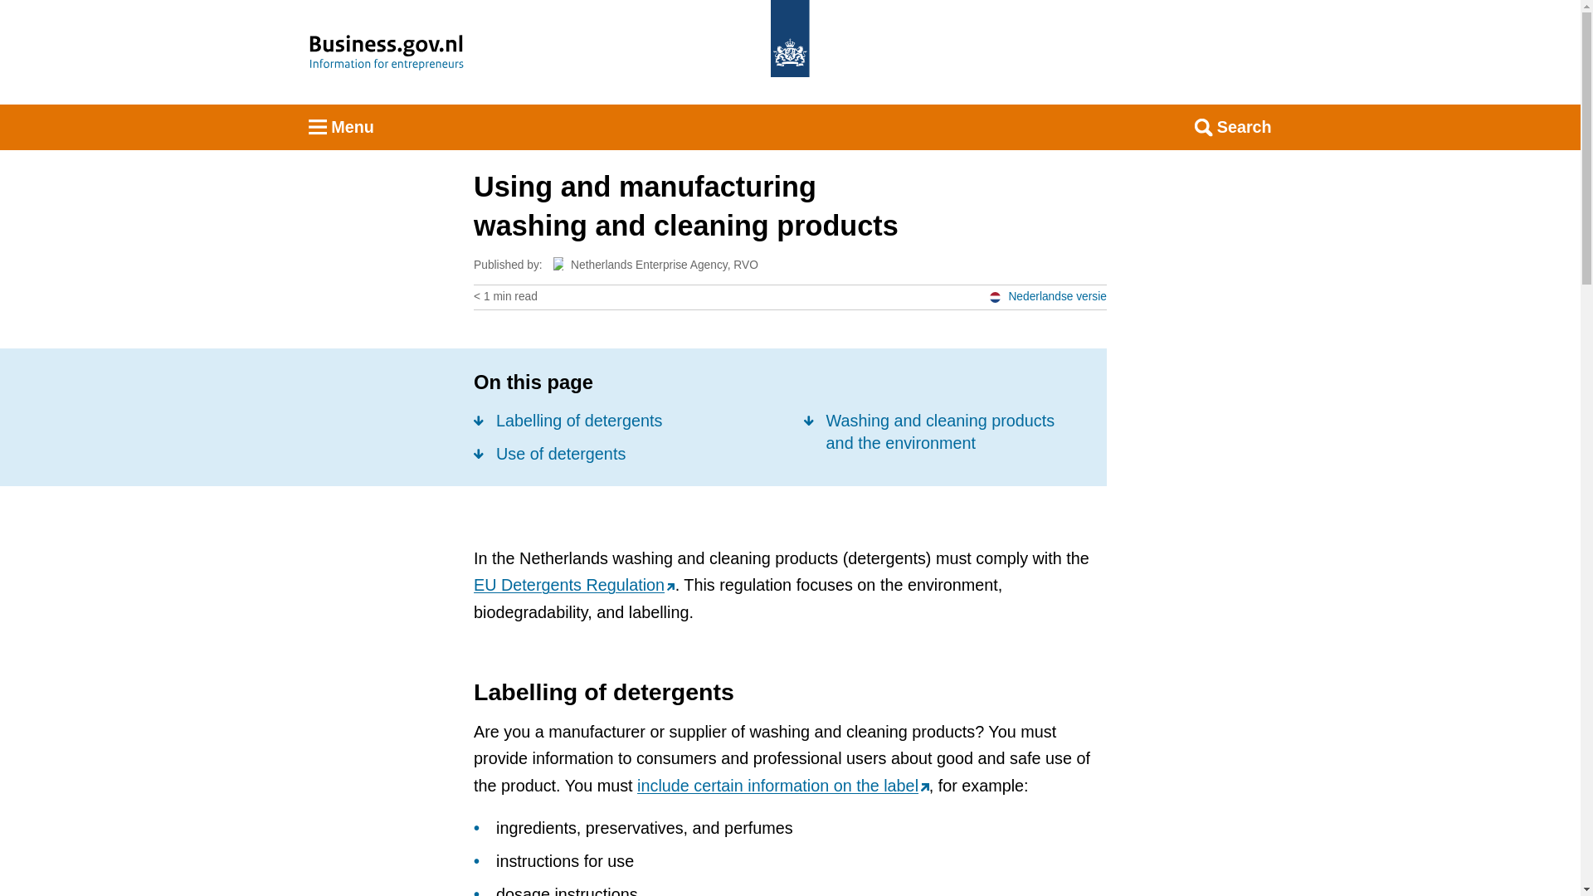 This screenshot has width=1593, height=896. Describe the element at coordinates (812, 32) in the screenshot. I see `Skip to navigation` at that location.